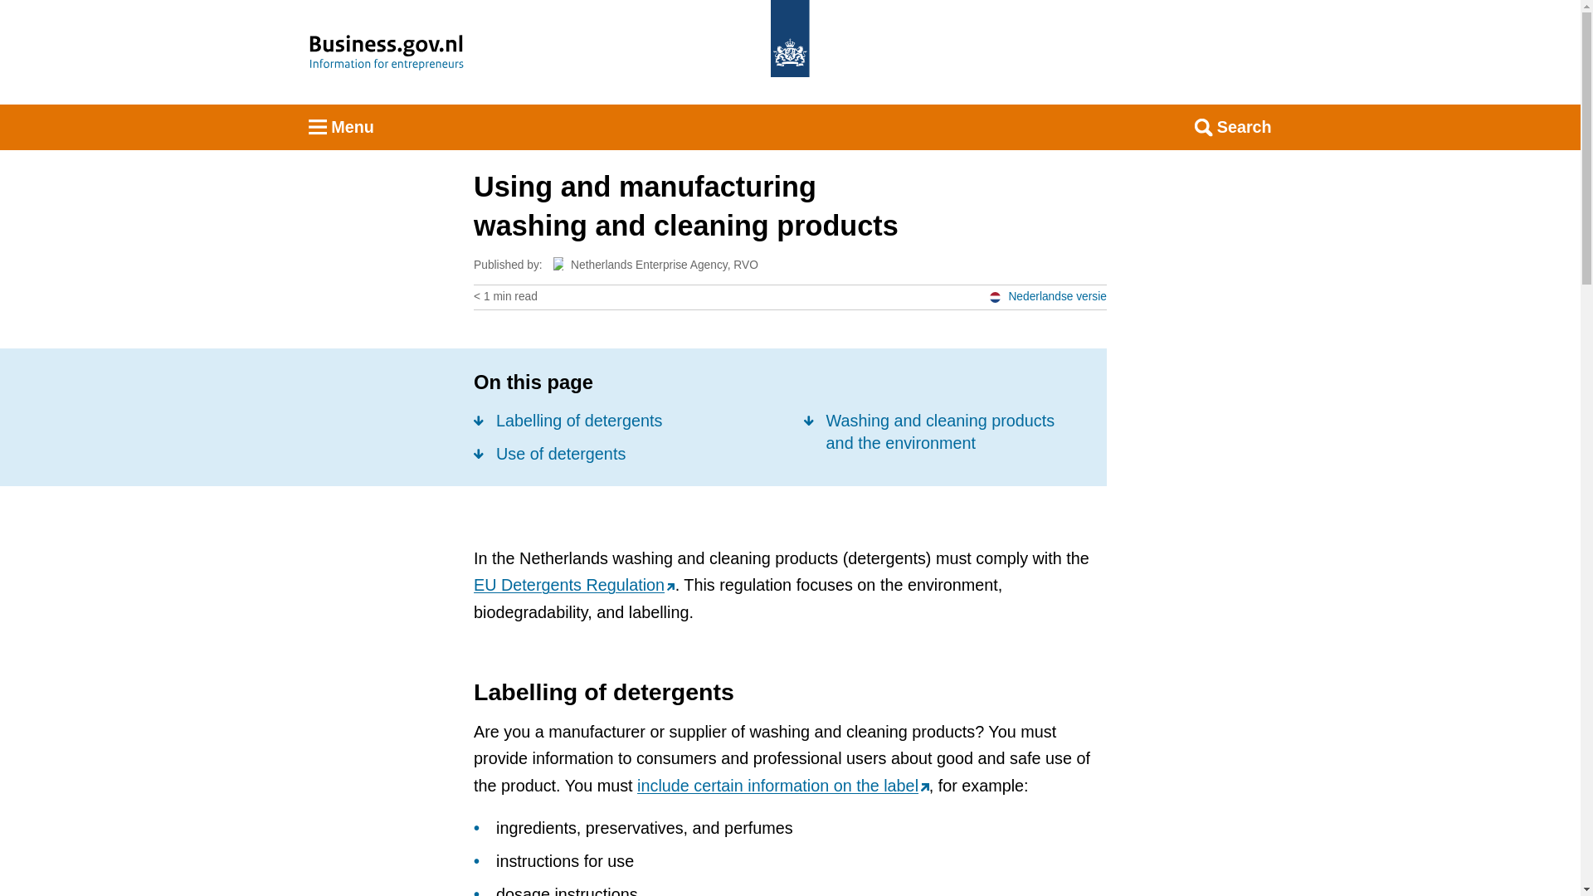 This screenshot has width=1593, height=896. Describe the element at coordinates (812, 32) in the screenshot. I see `Skip to navigation` at that location.